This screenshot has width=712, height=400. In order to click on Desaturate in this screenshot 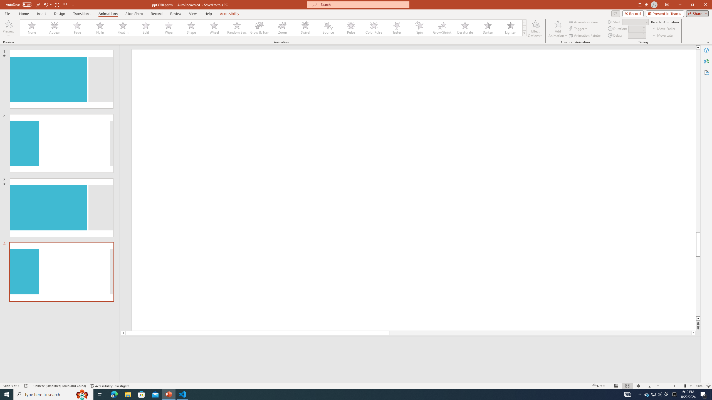, I will do `click(465, 28)`.